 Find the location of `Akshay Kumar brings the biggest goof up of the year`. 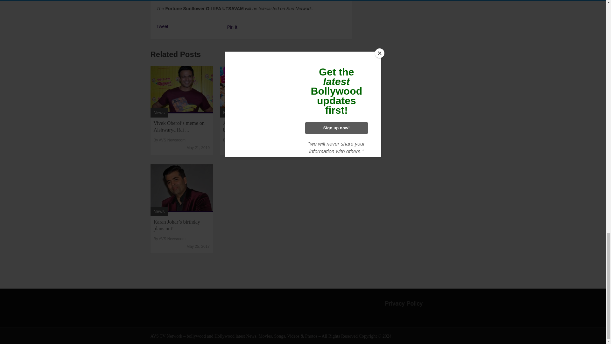

Akshay Kumar brings the biggest goof up of the year is located at coordinates (249, 126).